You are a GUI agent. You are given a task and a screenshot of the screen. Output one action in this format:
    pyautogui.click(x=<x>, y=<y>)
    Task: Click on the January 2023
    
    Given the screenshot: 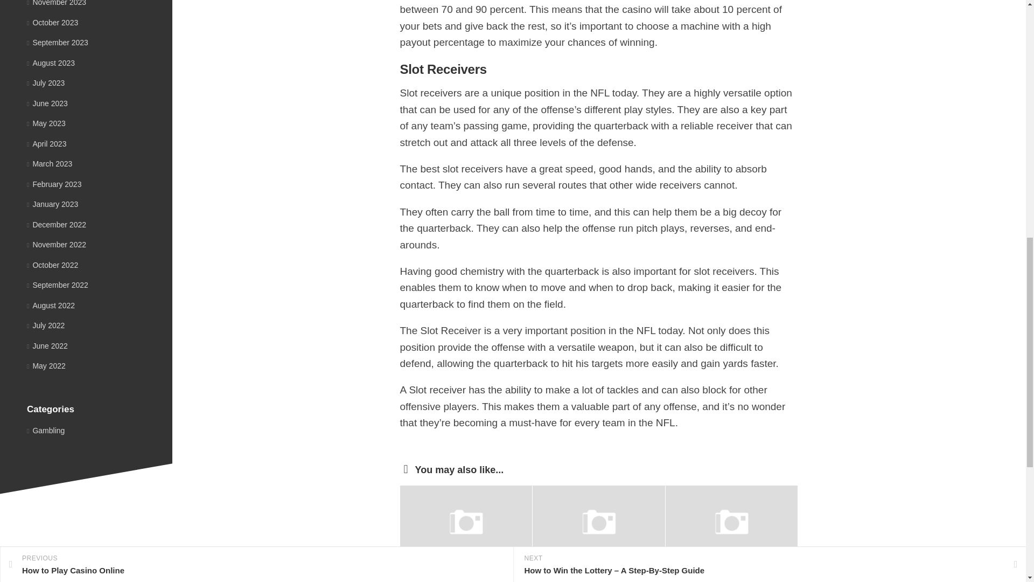 What is the action you would take?
    pyautogui.click(x=52, y=204)
    